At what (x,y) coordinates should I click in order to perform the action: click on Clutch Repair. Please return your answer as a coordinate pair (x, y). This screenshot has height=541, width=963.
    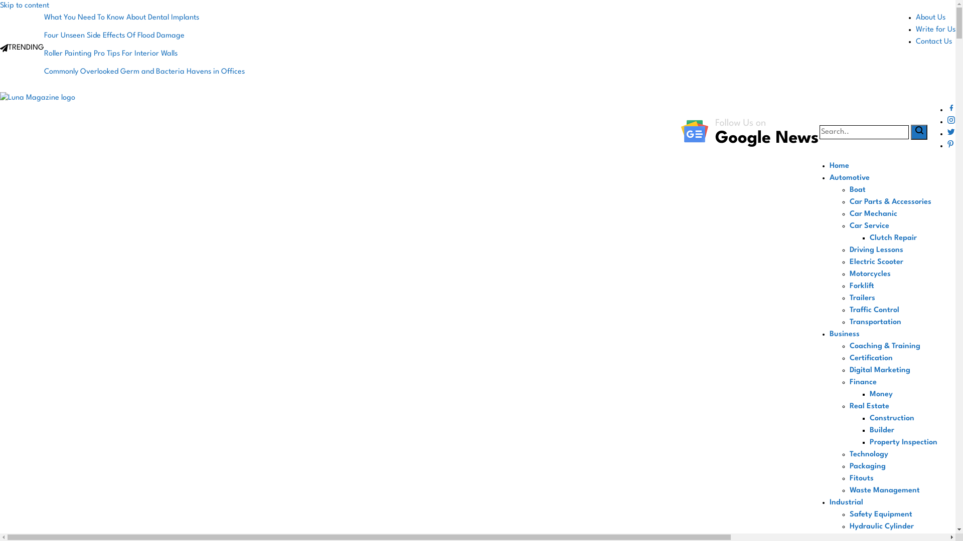
    Looking at the image, I should click on (893, 238).